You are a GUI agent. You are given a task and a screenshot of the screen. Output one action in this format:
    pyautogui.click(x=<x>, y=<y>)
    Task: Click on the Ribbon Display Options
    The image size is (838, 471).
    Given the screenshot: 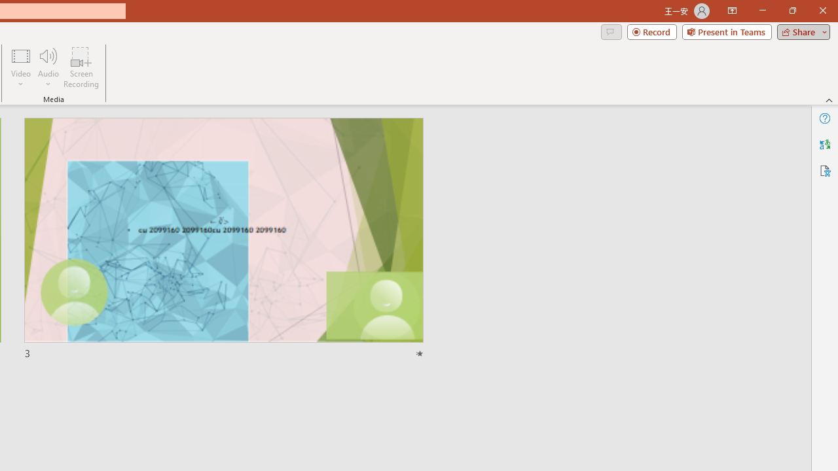 What is the action you would take?
    pyautogui.click(x=732, y=10)
    